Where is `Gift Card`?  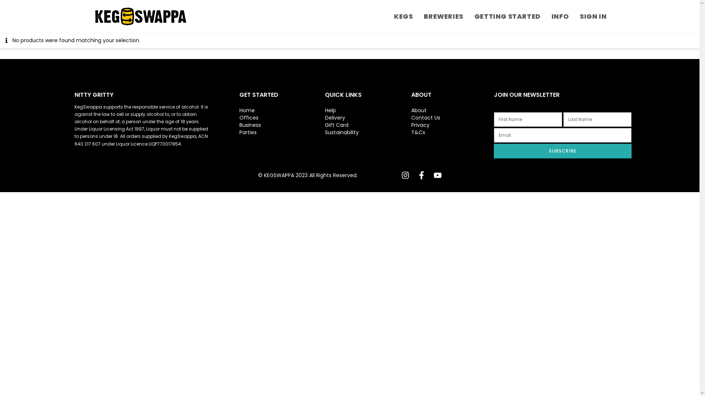 Gift Card is located at coordinates (368, 125).